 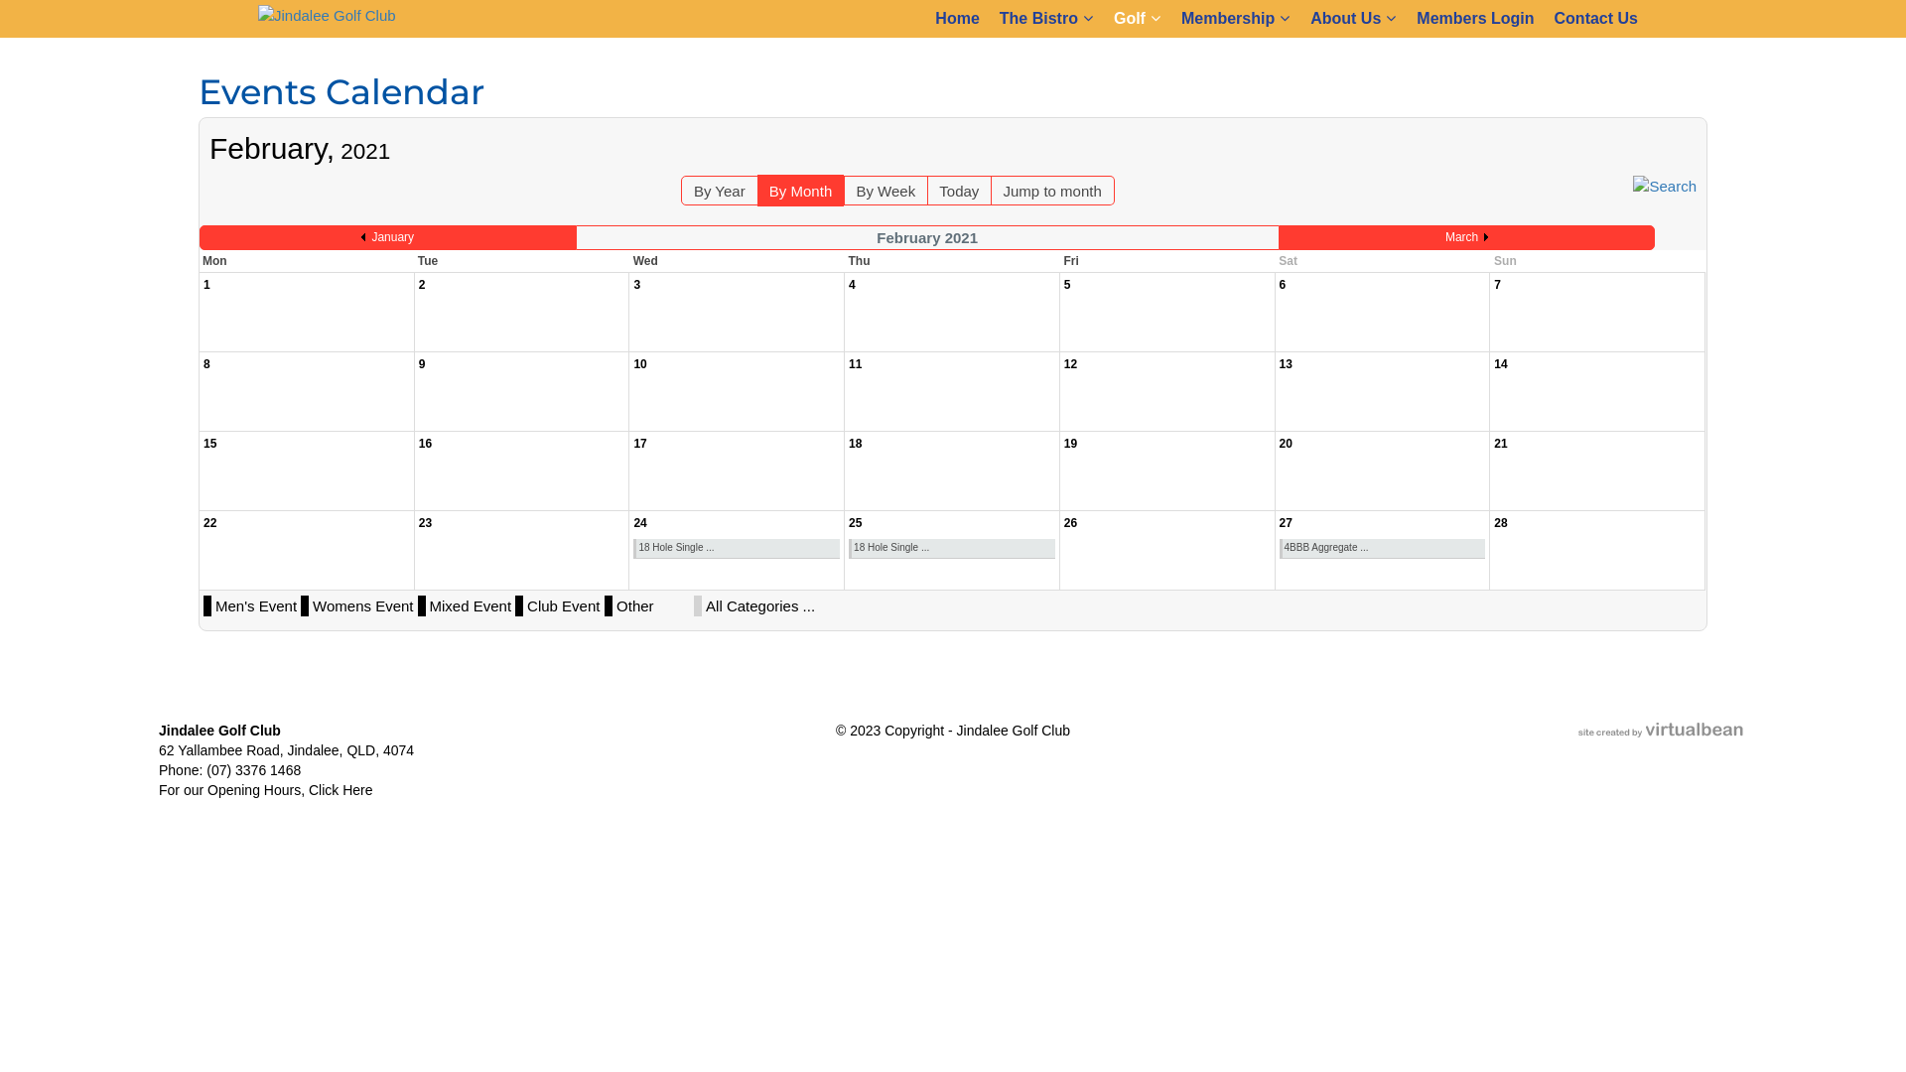 What do you see at coordinates (856, 444) in the screenshot?
I see `18` at bounding box center [856, 444].